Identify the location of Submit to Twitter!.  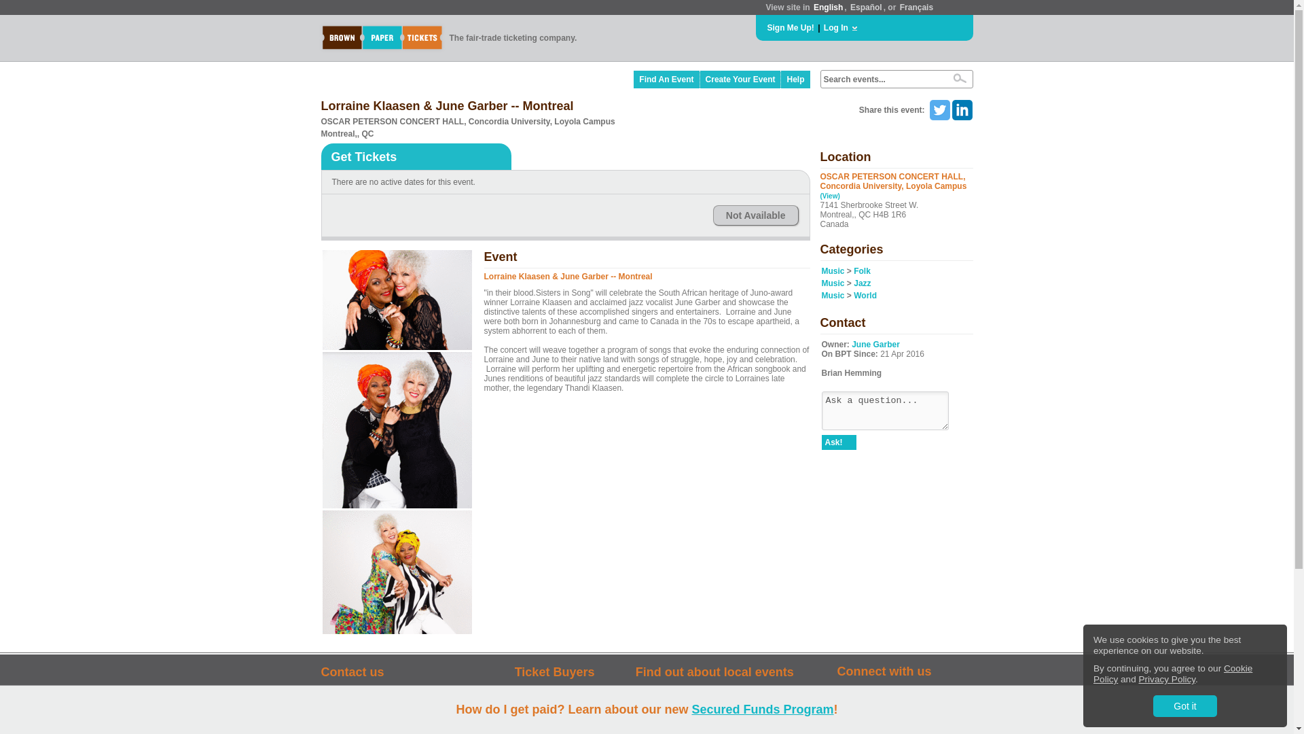
(939, 110).